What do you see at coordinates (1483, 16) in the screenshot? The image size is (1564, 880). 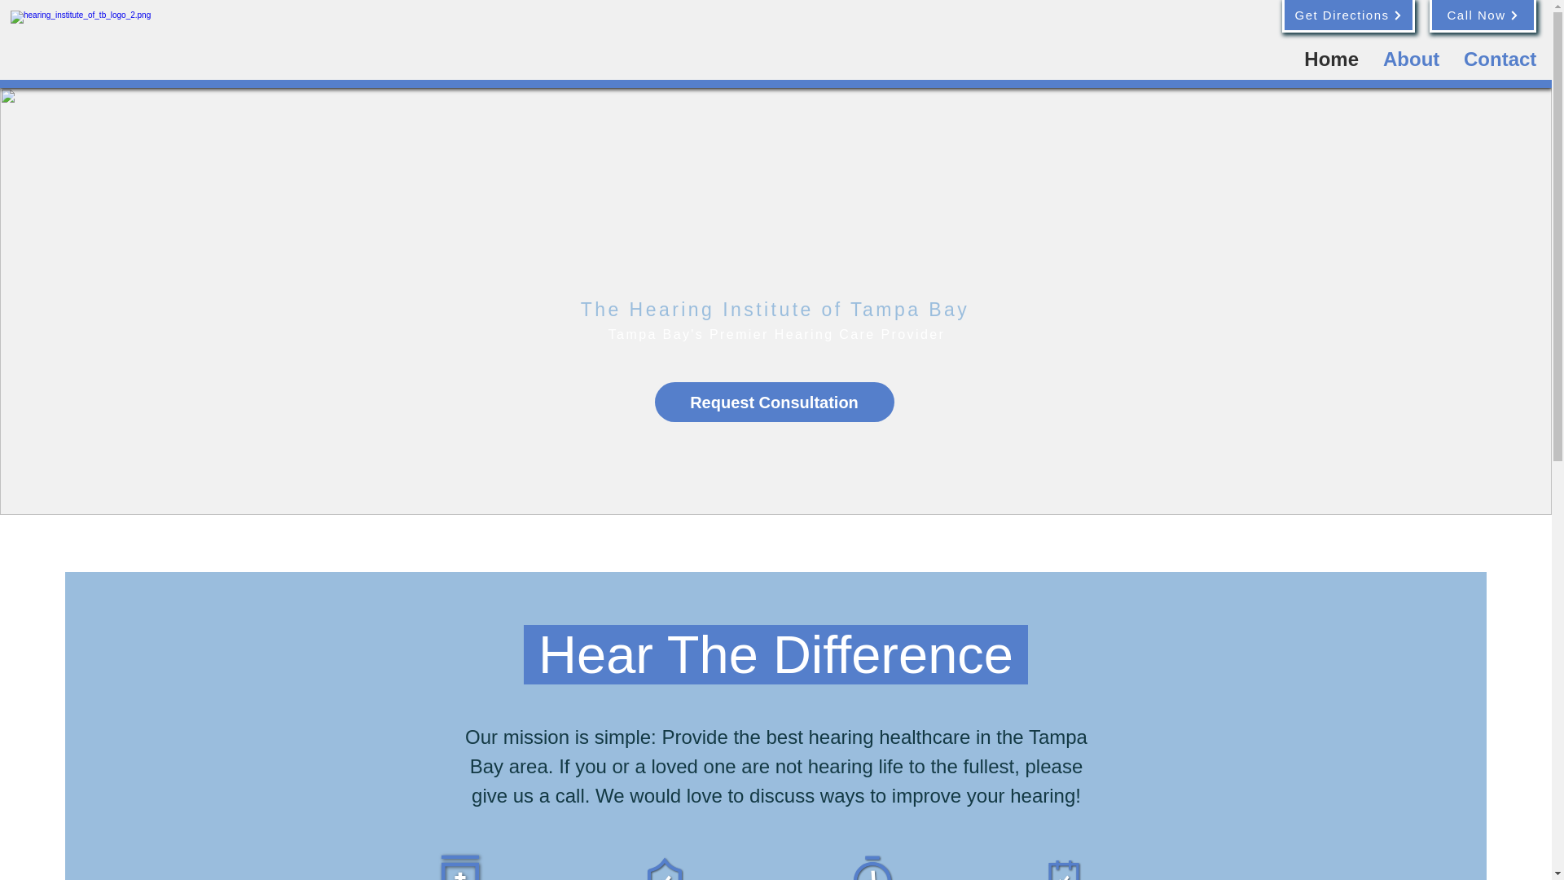 I see `Call Now` at bounding box center [1483, 16].